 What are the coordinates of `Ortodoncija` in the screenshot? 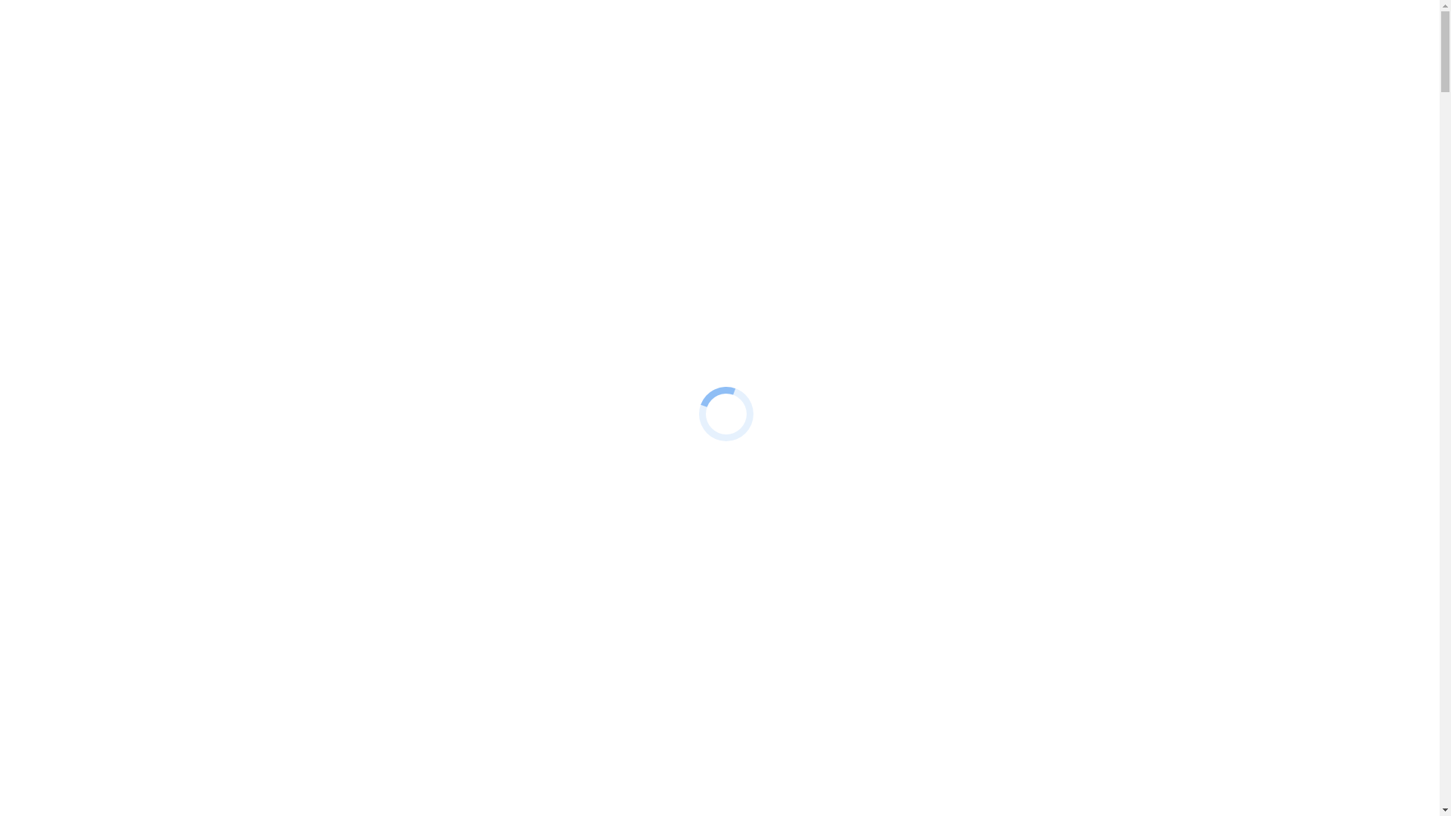 It's located at (95, 431).